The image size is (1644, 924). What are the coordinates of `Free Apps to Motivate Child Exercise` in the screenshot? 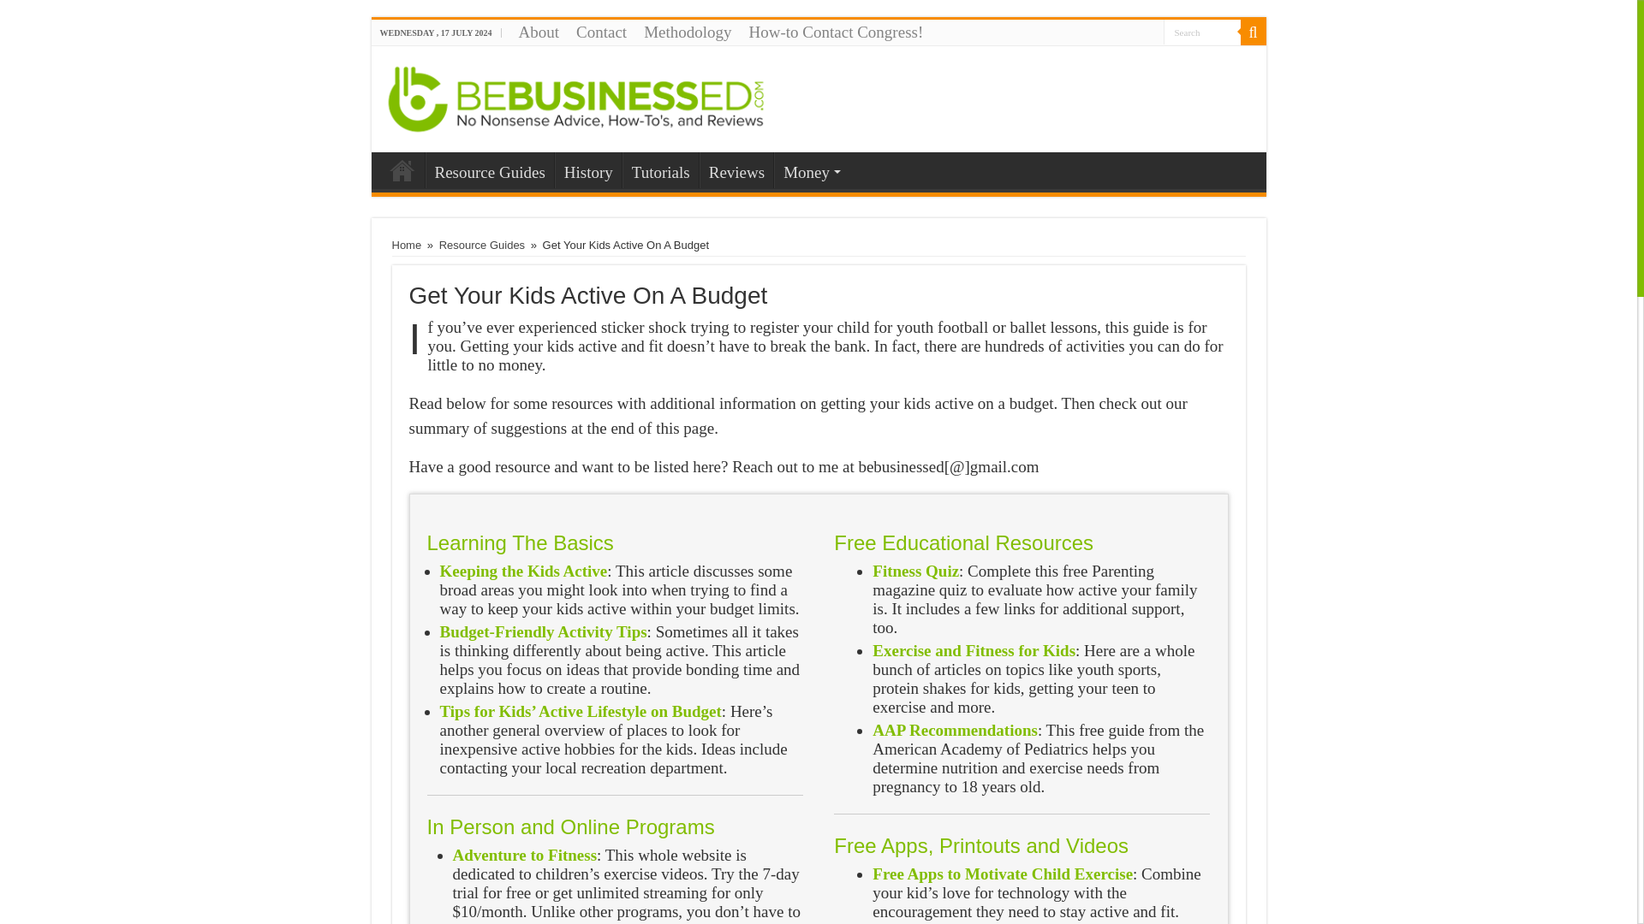 It's located at (1002, 874).